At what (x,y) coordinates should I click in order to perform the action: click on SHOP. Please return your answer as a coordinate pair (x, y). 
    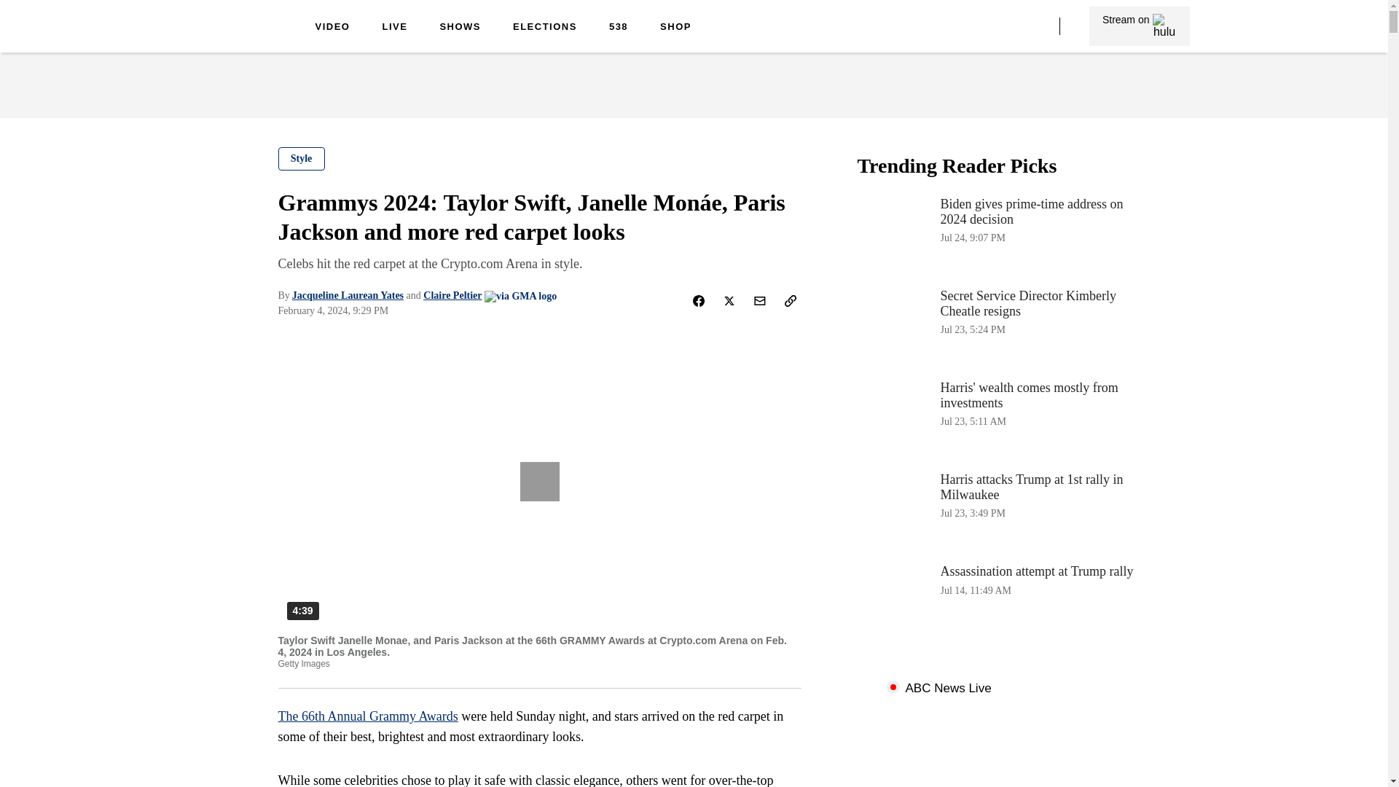
    Looking at the image, I should click on (369, 716).